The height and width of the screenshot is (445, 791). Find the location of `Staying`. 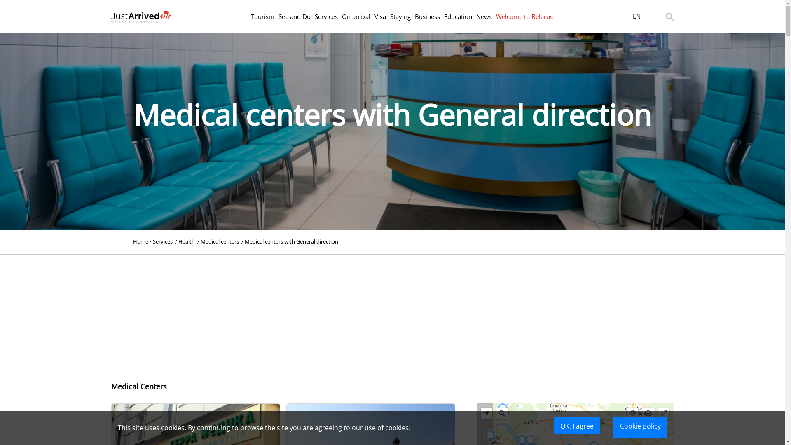

Staying is located at coordinates (400, 16).